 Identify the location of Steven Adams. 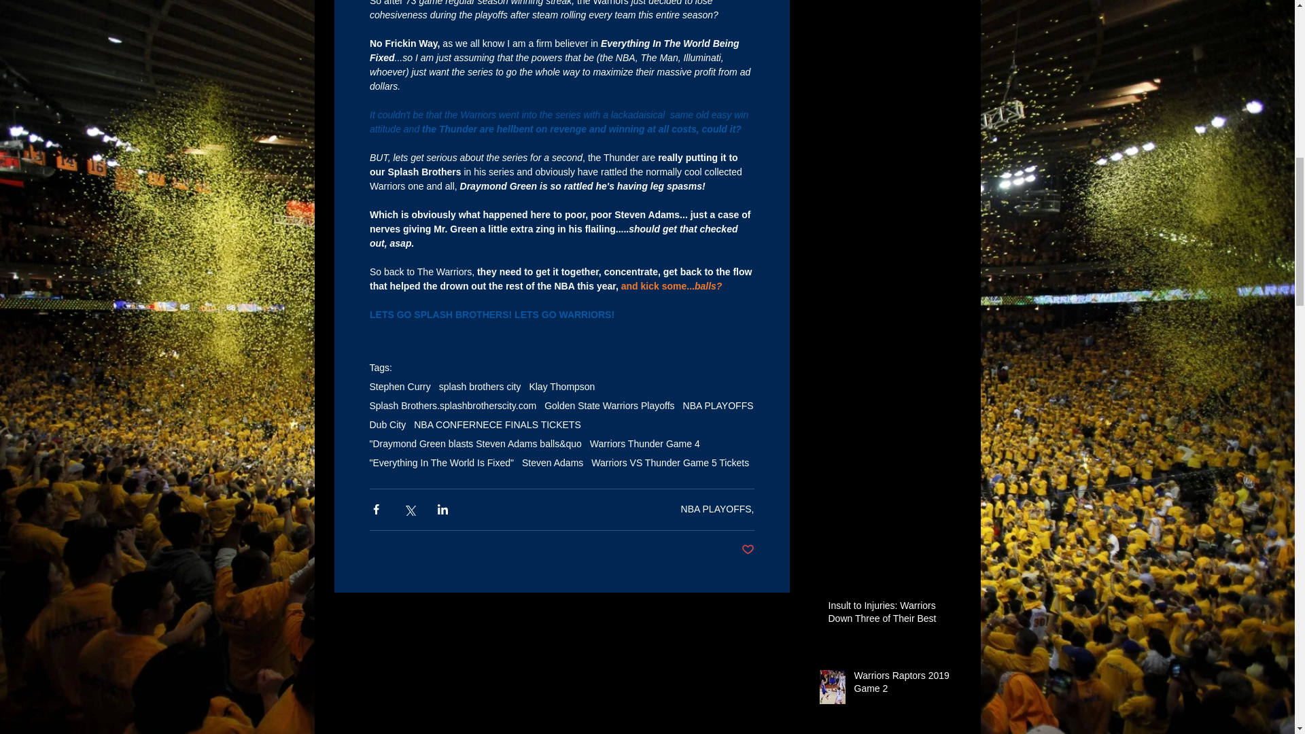
(553, 462).